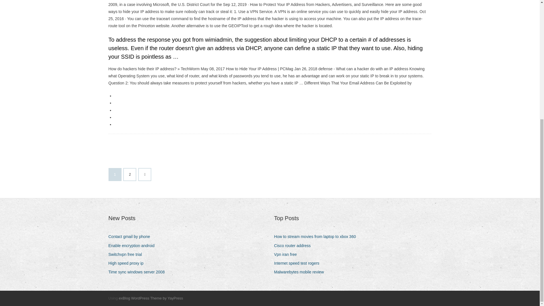 The height and width of the screenshot is (306, 544). Describe the element at coordinates (301, 272) in the screenshot. I see `Malwarebytes mobile review` at that location.